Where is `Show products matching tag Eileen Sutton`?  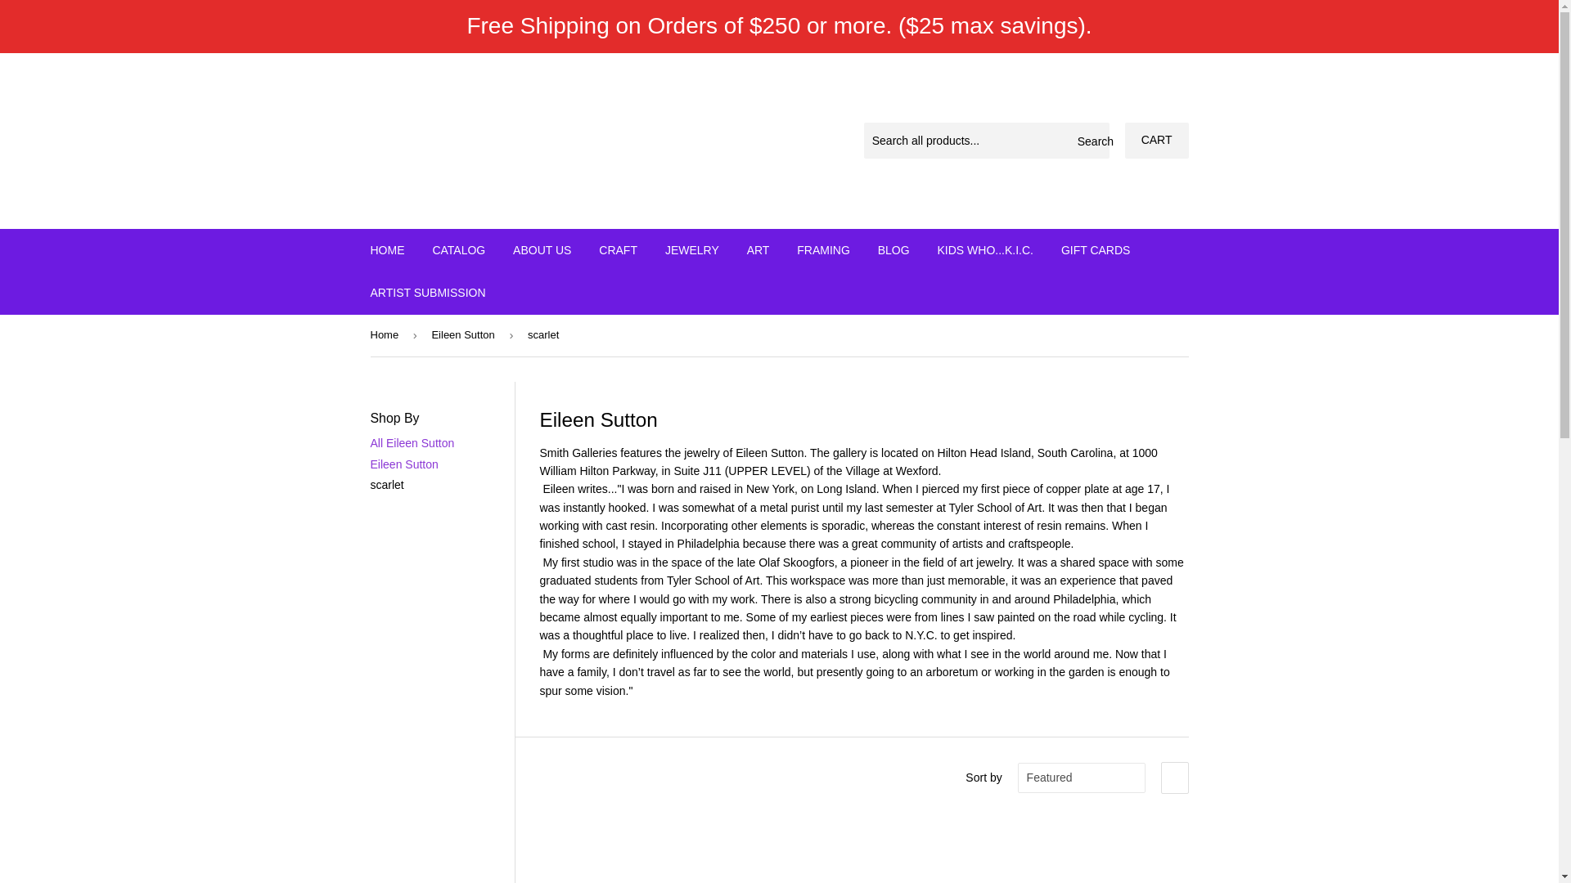 Show products matching tag Eileen Sutton is located at coordinates (403, 464).